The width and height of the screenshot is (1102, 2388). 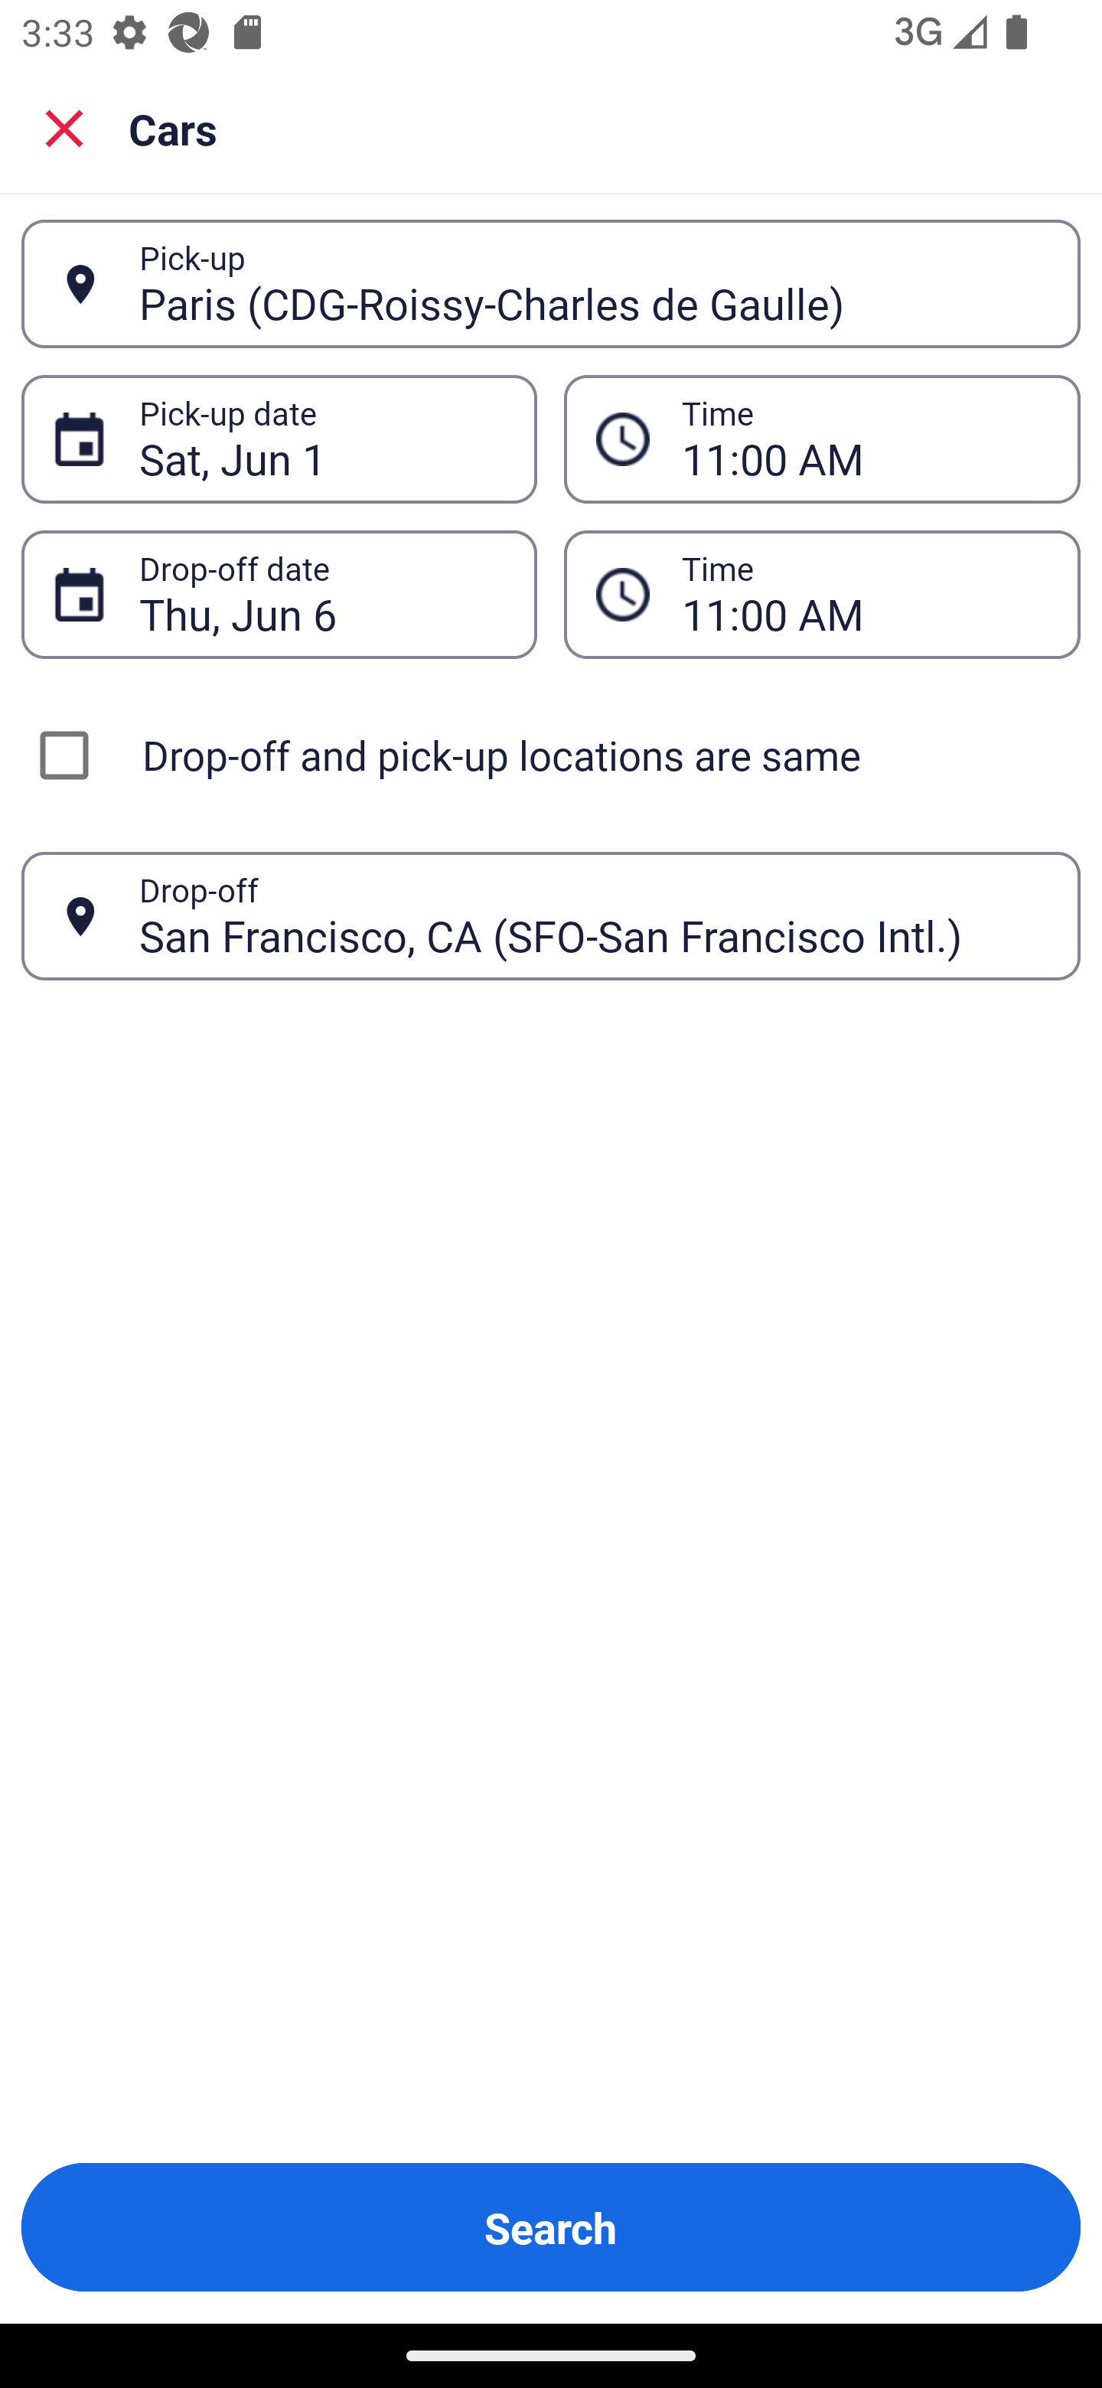 What do you see at coordinates (551, 2227) in the screenshot?
I see `Search Button Search` at bounding box center [551, 2227].